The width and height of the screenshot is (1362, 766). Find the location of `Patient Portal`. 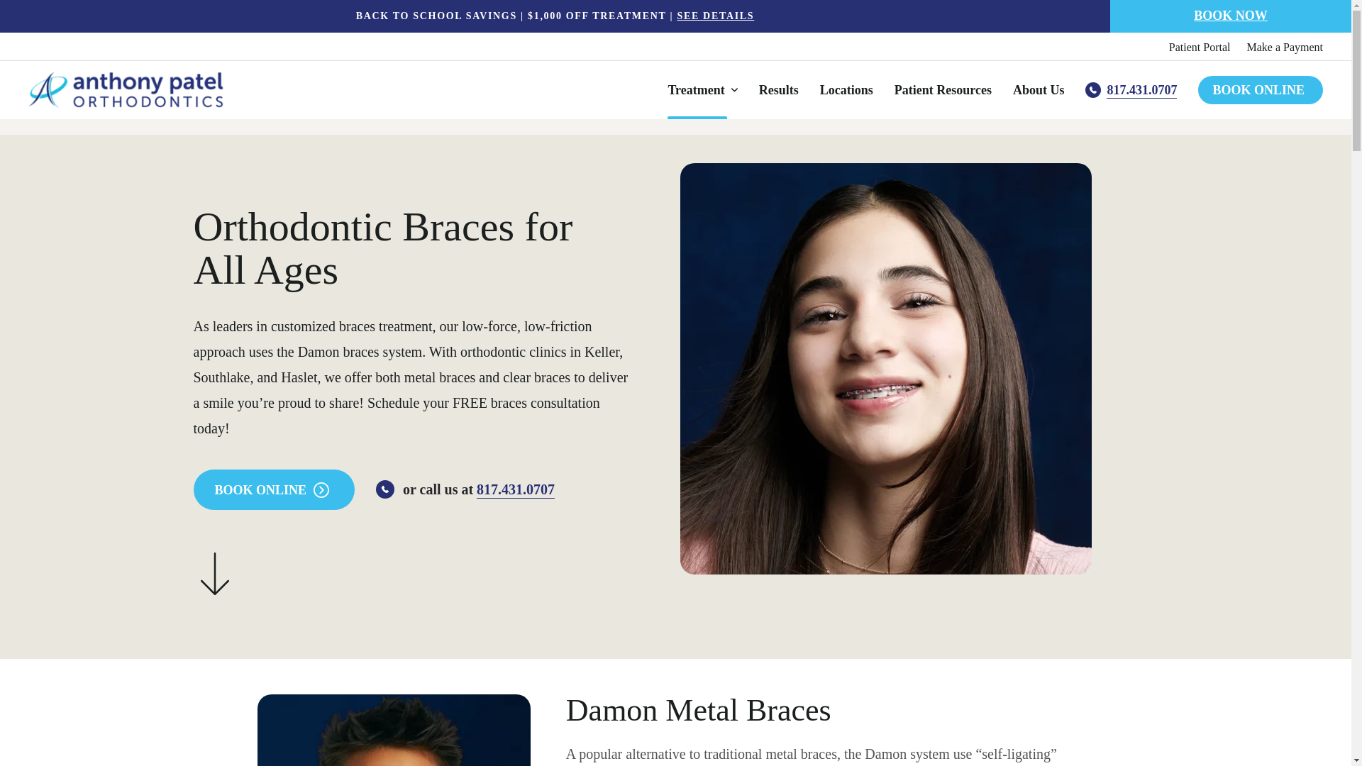

Patient Portal is located at coordinates (1200, 48).